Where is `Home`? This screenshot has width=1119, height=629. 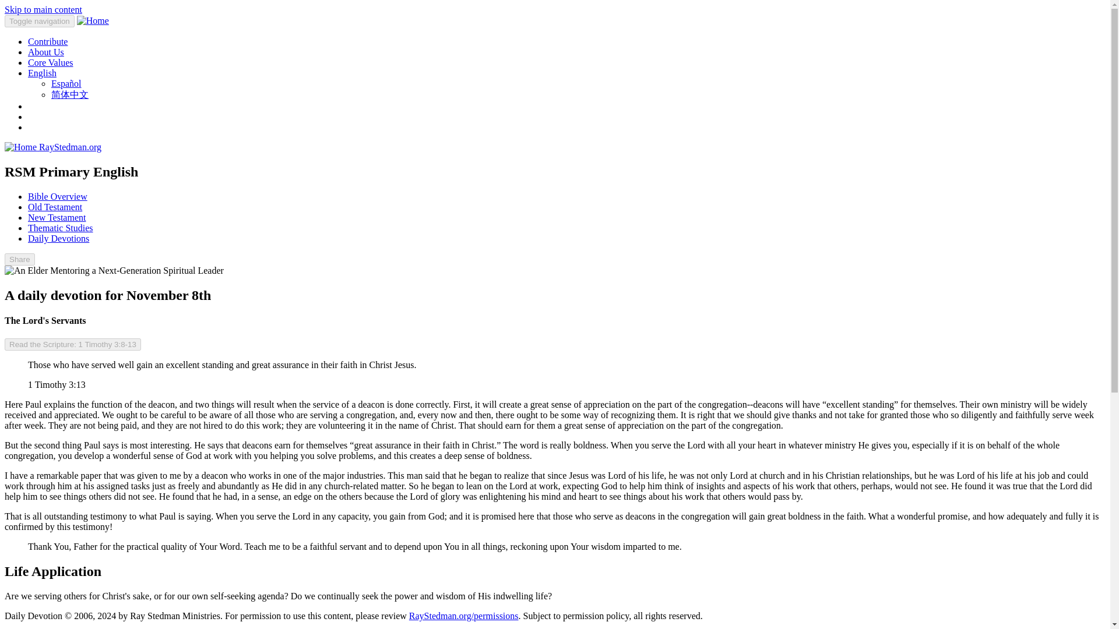
Home is located at coordinates (22, 147).